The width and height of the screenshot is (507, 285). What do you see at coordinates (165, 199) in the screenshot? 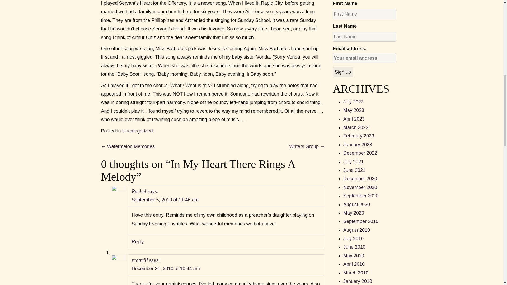
I see `September 5, 2010 at 11:46 am` at bounding box center [165, 199].